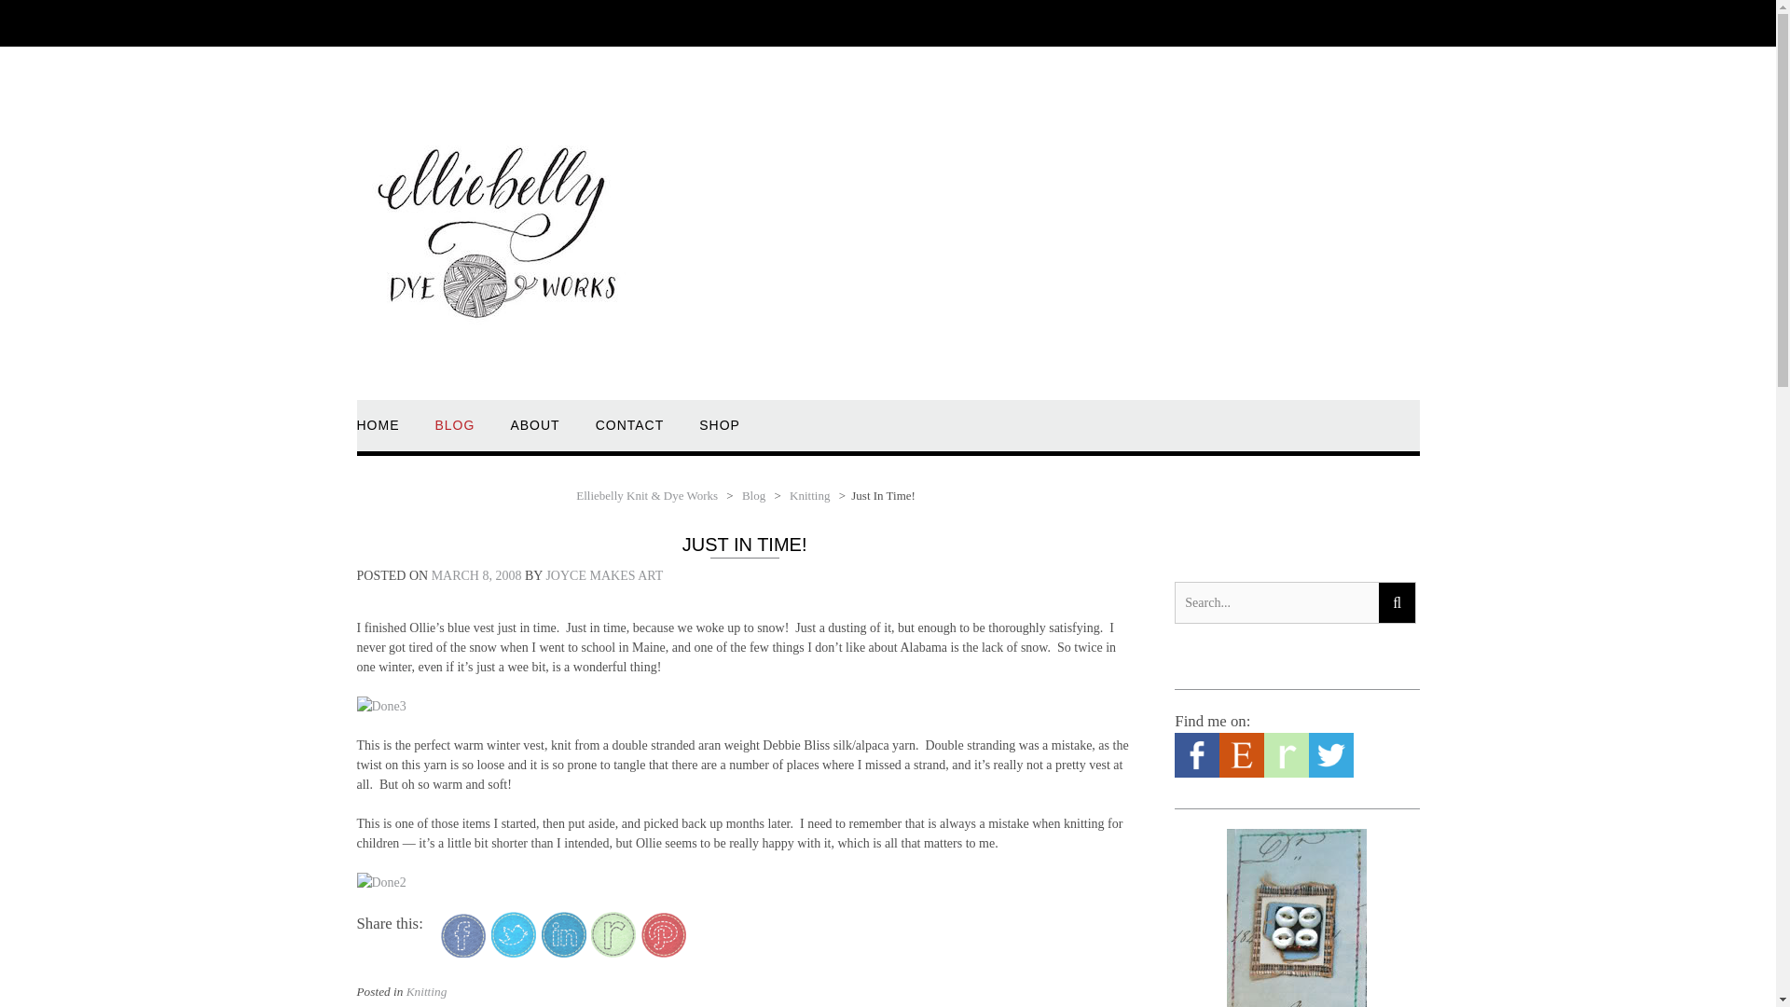  What do you see at coordinates (1196, 773) in the screenshot?
I see `Facebook` at bounding box center [1196, 773].